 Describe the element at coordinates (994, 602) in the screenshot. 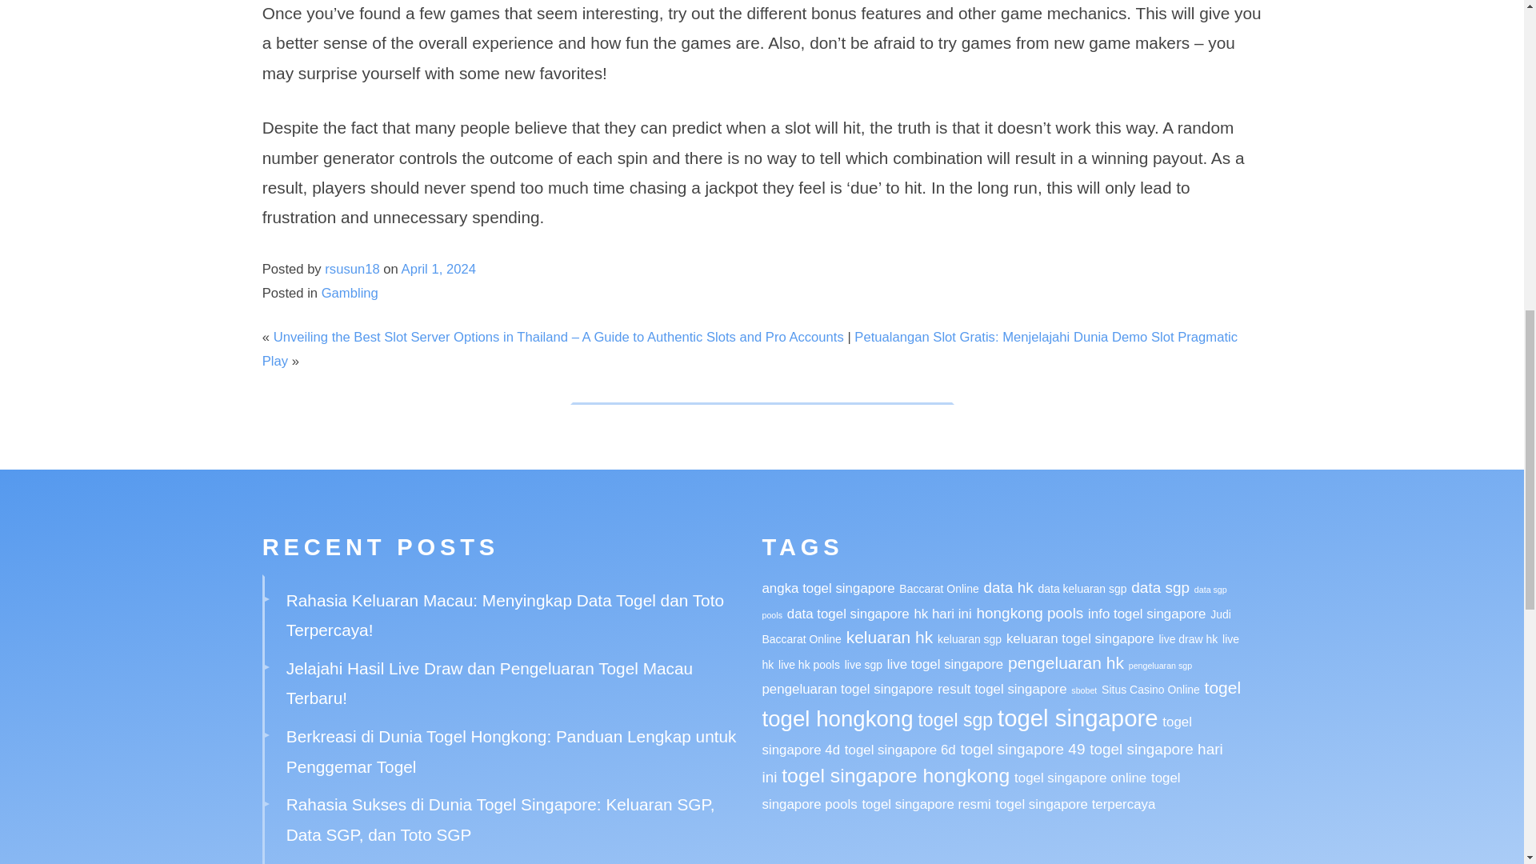

I see `data sgp pools` at that location.